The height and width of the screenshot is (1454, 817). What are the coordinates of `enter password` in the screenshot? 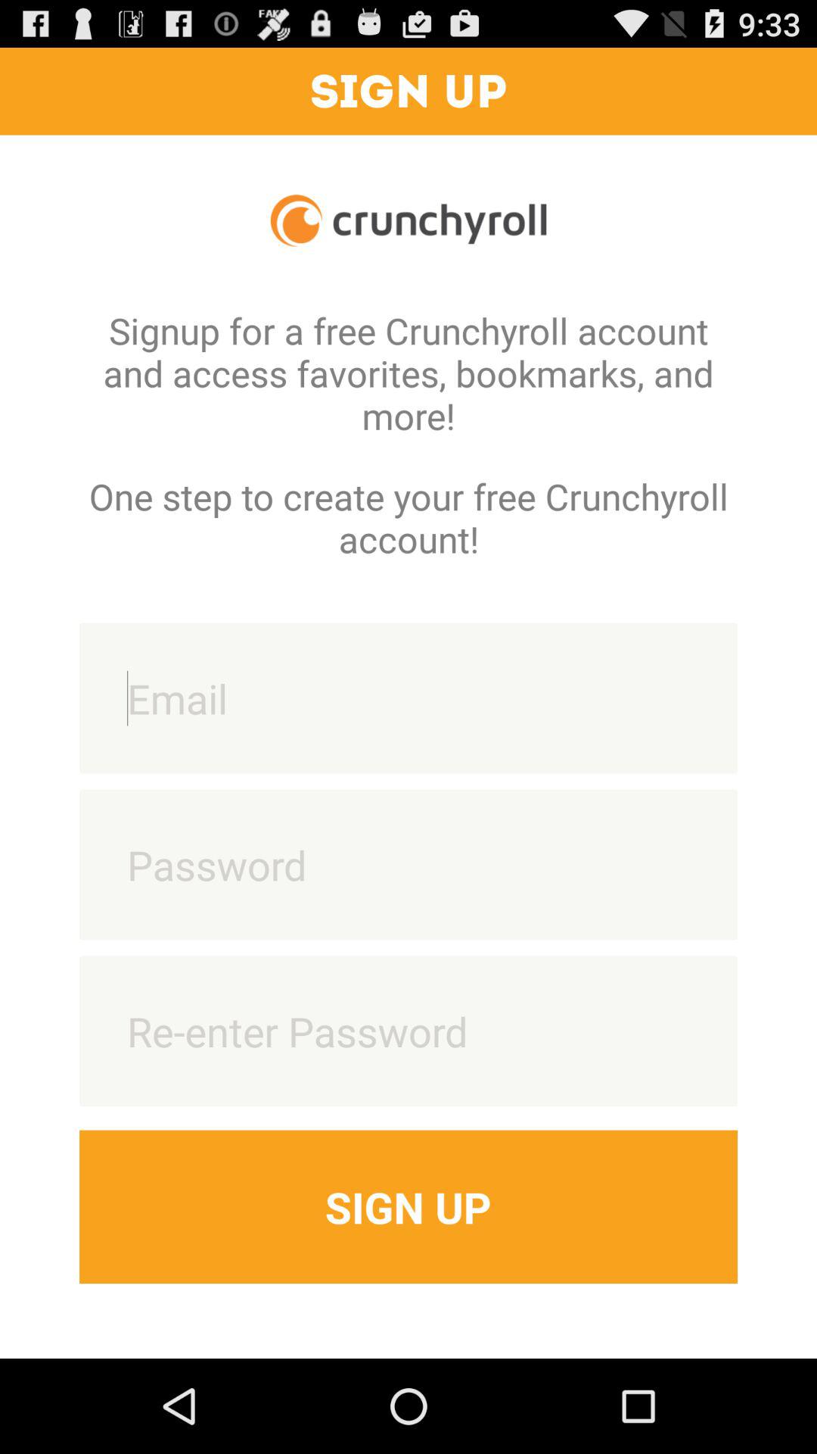 It's located at (408, 865).